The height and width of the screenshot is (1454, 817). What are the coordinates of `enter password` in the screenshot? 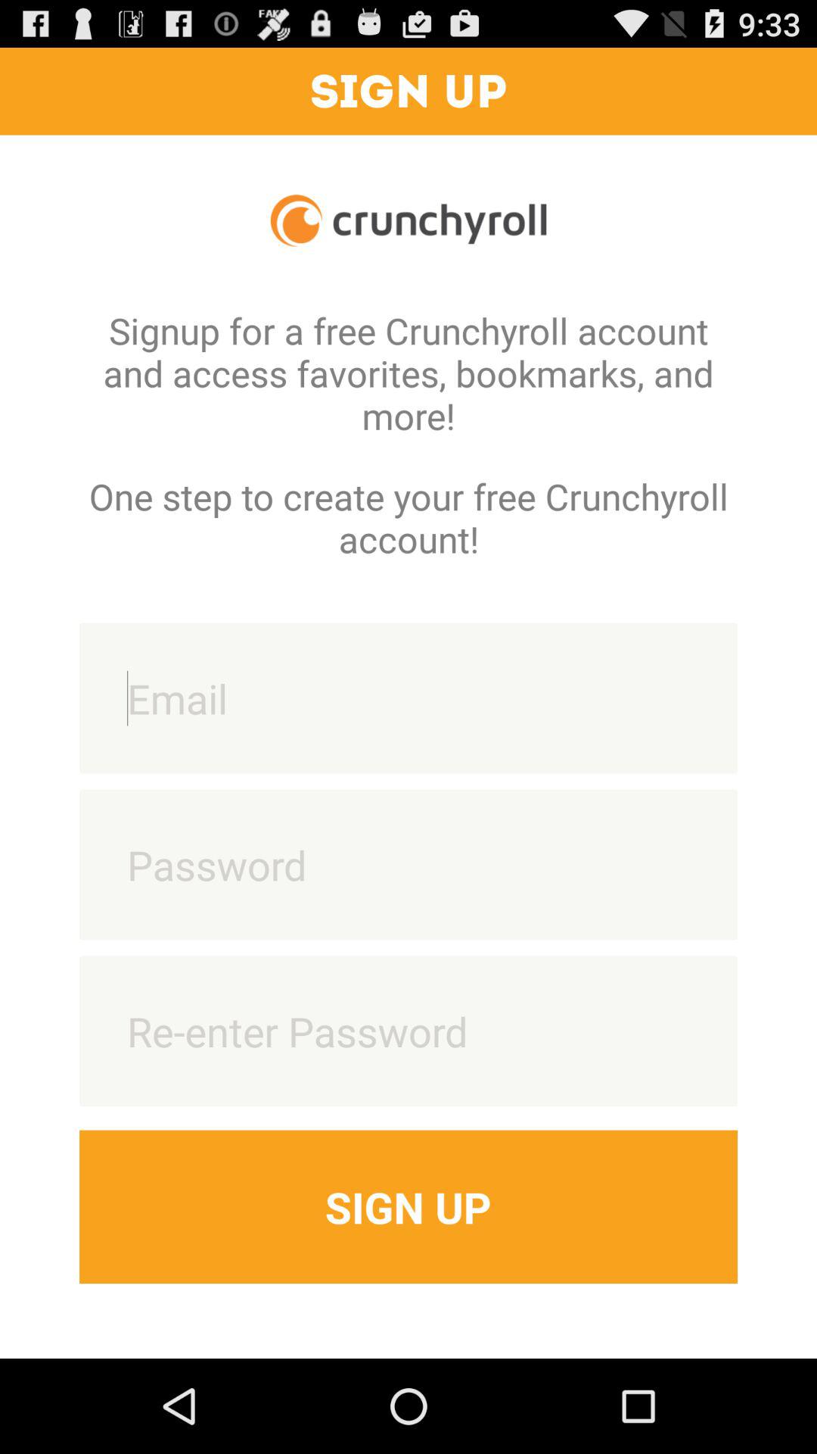 It's located at (408, 865).